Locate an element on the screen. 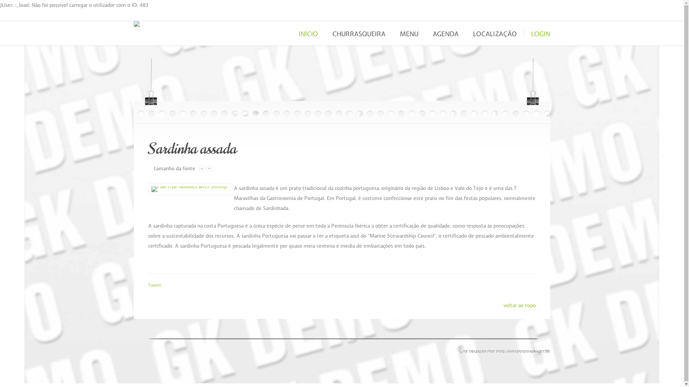 The height and width of the screenshot is (387, 689). CHURRASQUEIRA is located at coordinates (359, 33).